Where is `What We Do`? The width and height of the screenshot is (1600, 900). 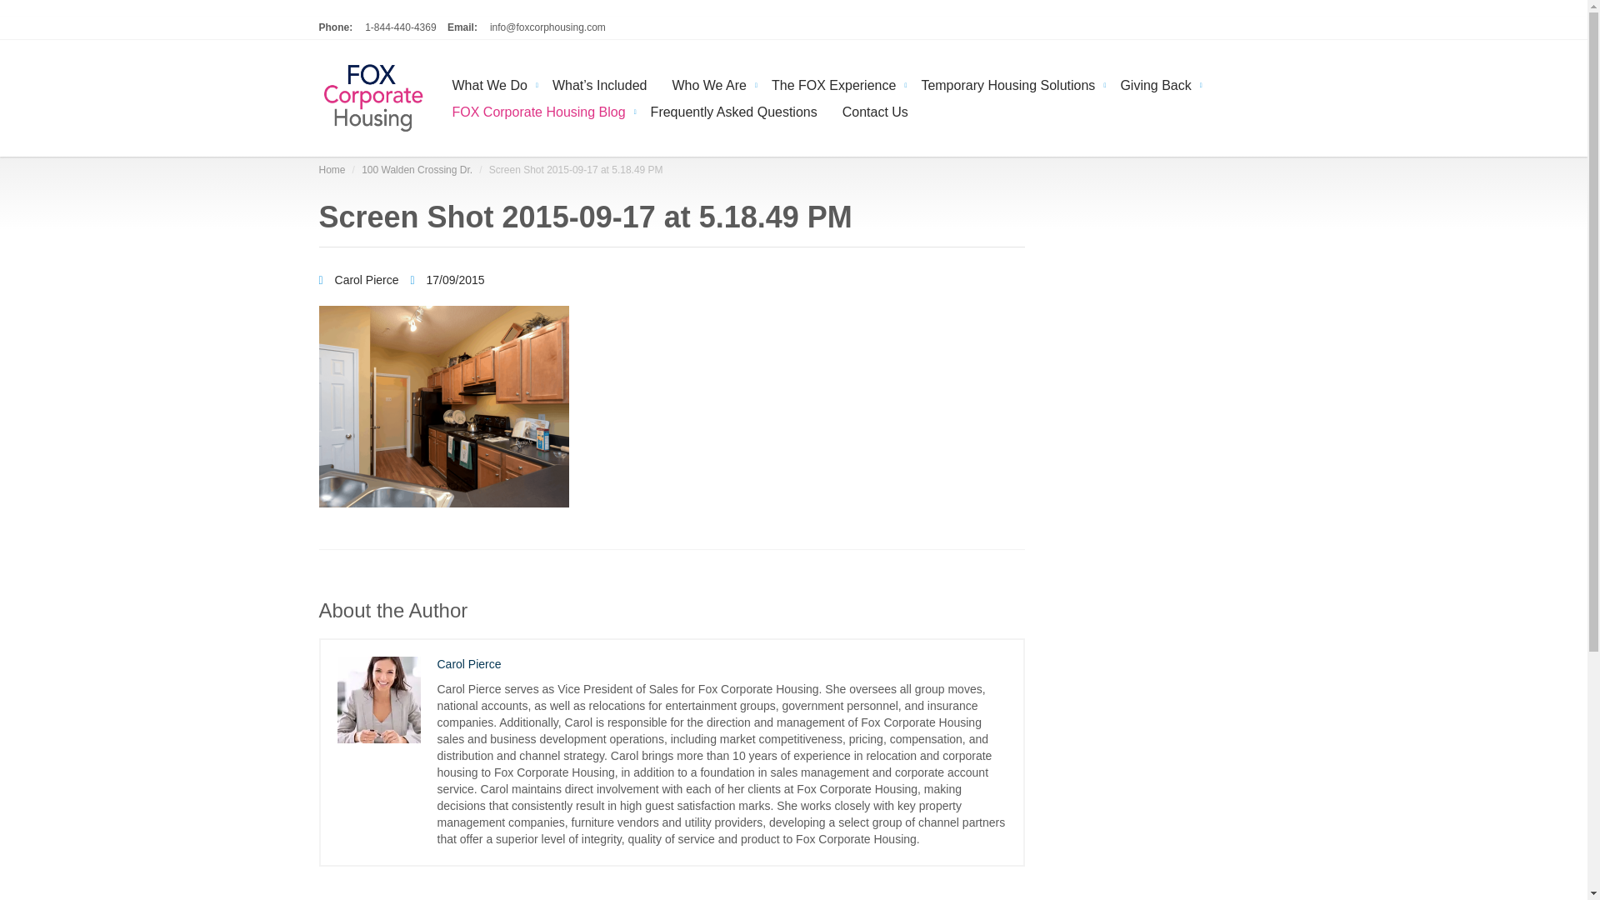 What We Do is located at coordinates (490, 83).